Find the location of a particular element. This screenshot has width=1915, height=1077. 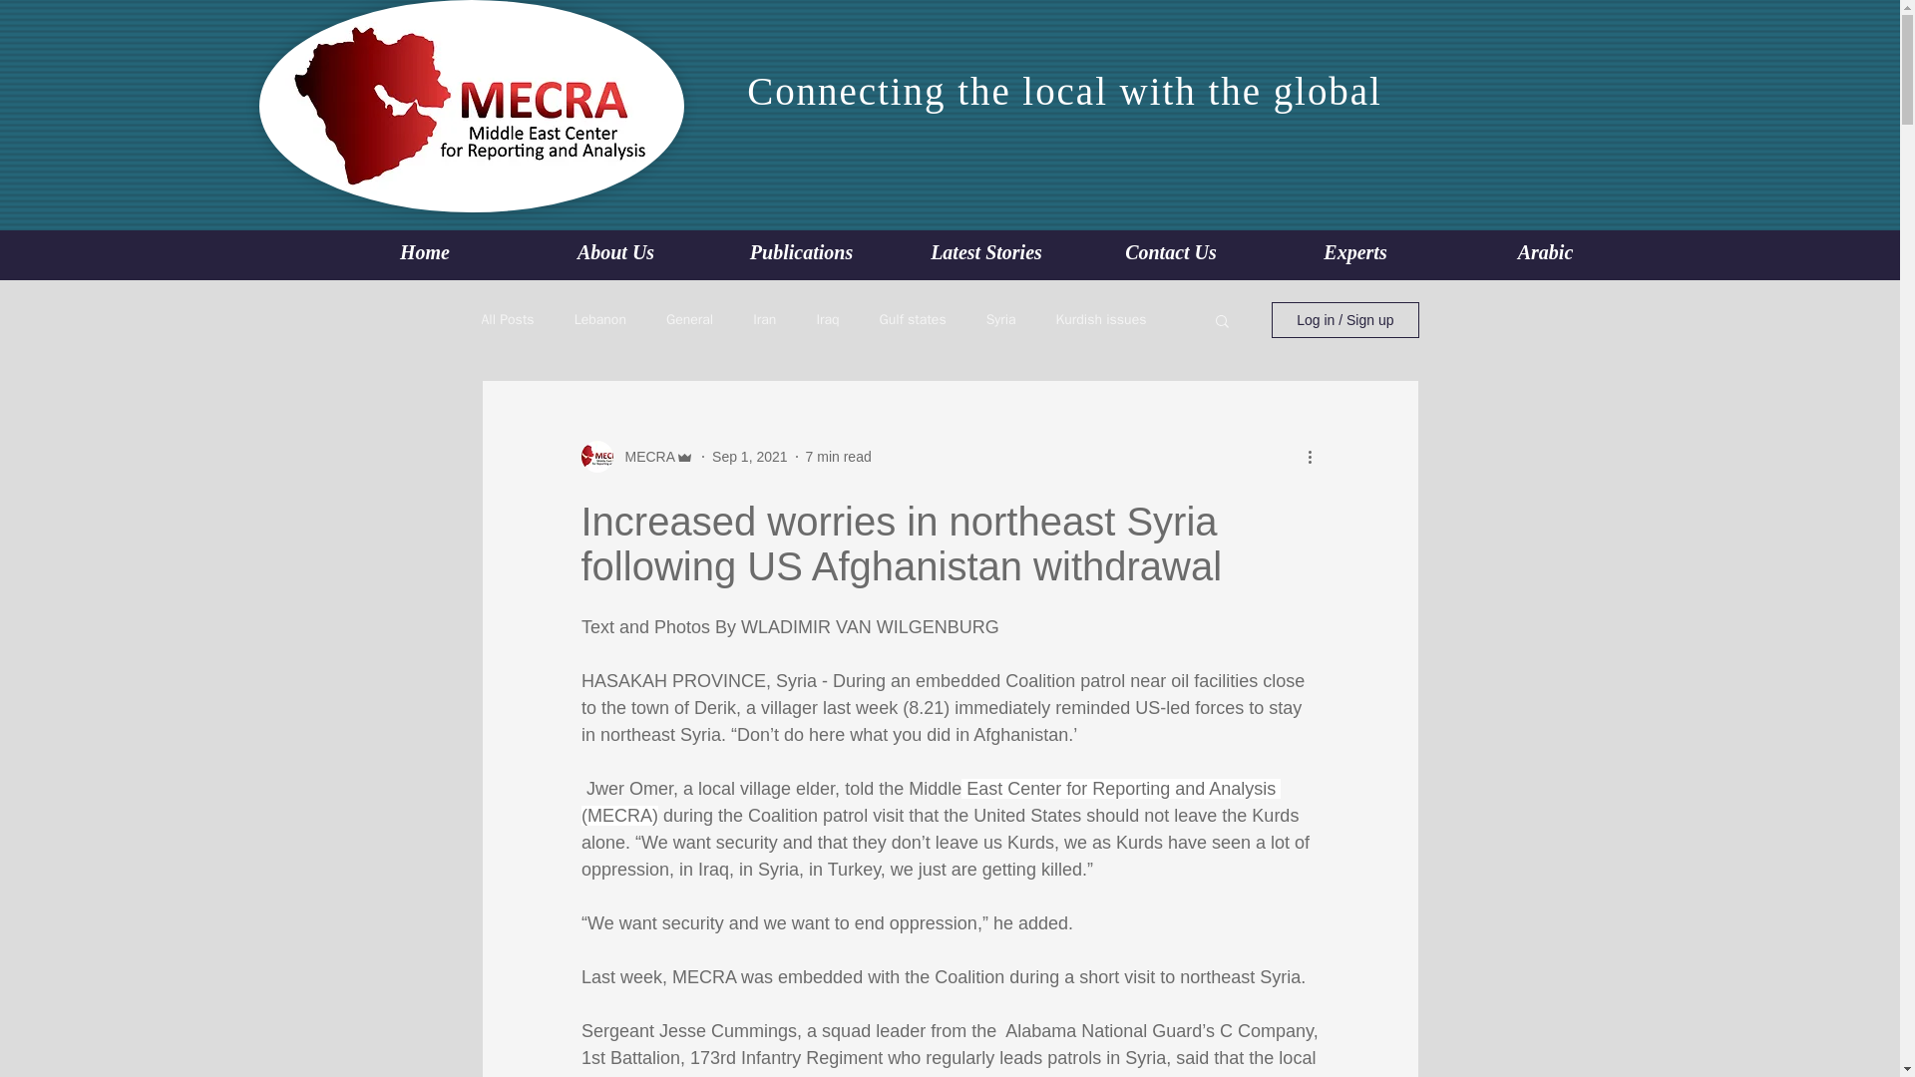

7 min read is located at coordinates (838, 457).